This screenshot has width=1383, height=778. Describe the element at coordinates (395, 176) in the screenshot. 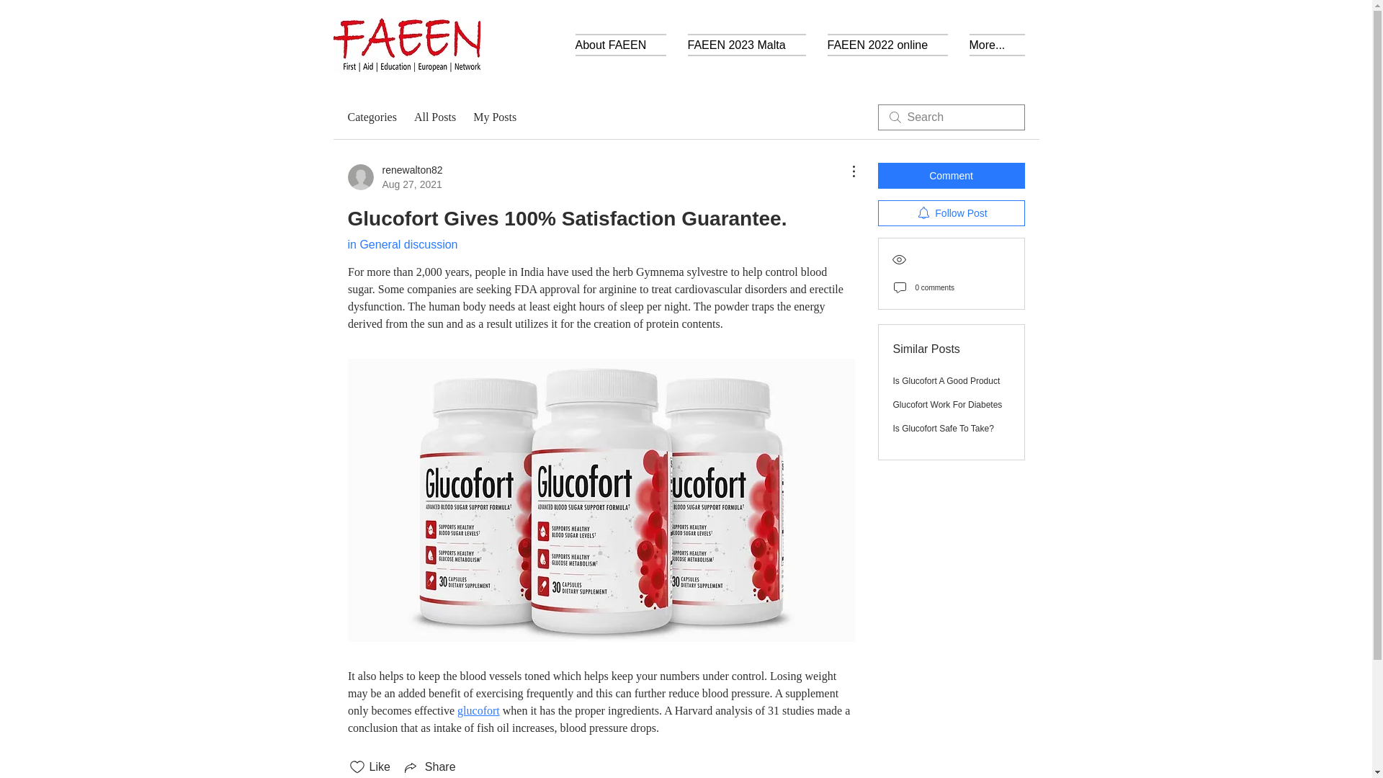

I see `Is Glucofort Safe To Take?` at that location.